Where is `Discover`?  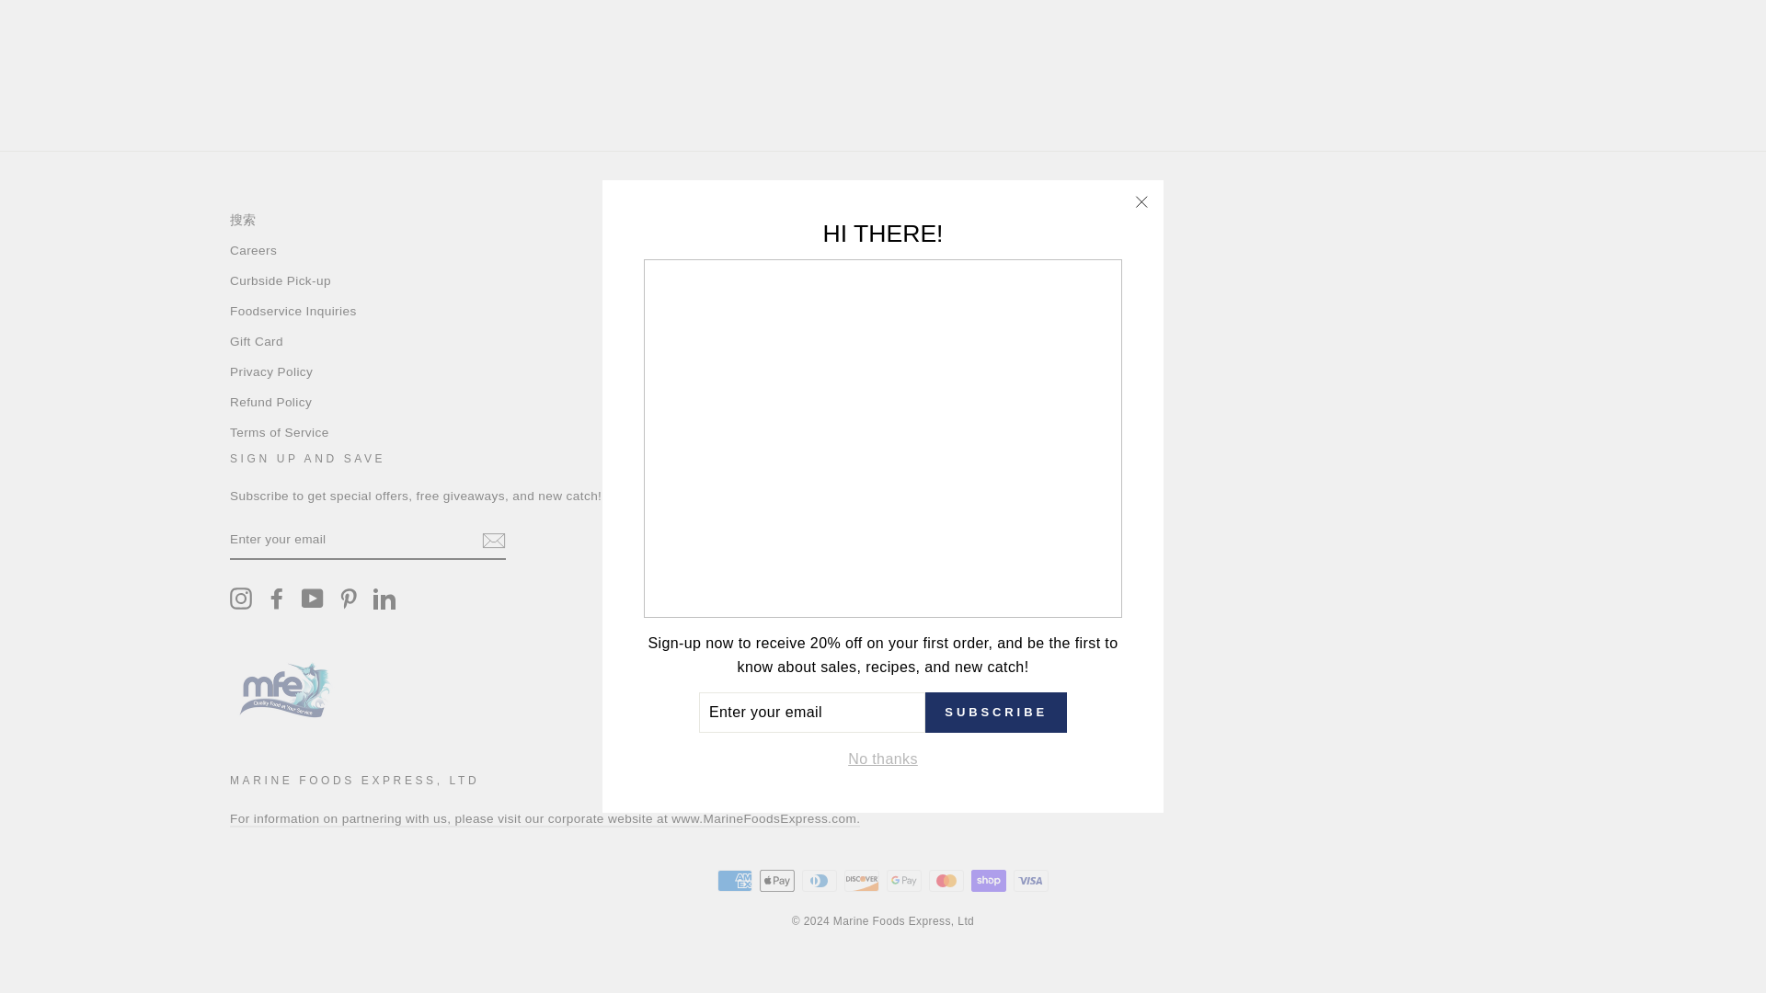
Discover is located at coordinates (861, 881).